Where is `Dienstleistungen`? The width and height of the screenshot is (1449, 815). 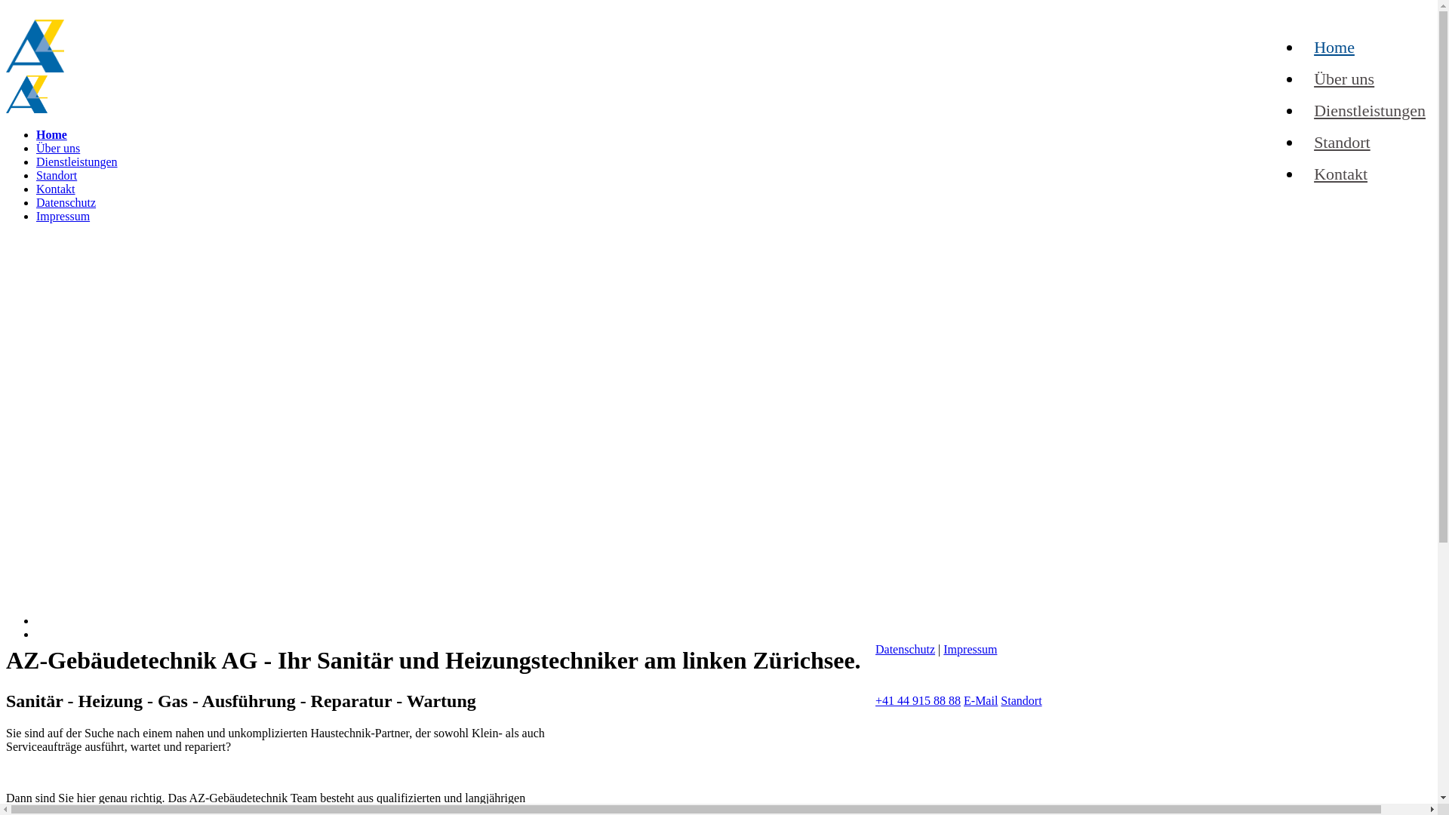 Dienstleistungen is located at coordinates (77, 161).